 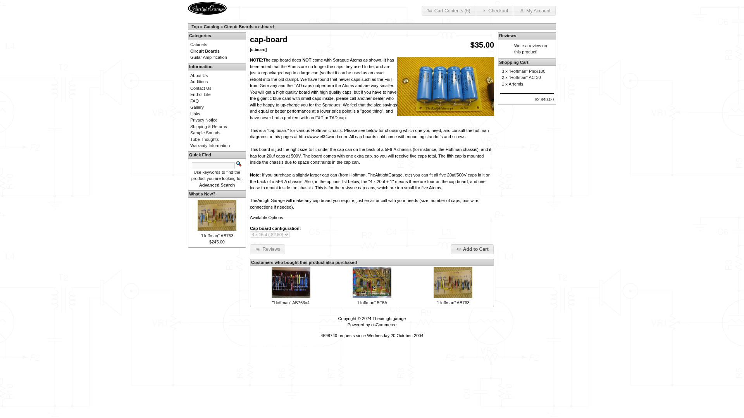 I want to click on About Us, so click(x=199, y=75).